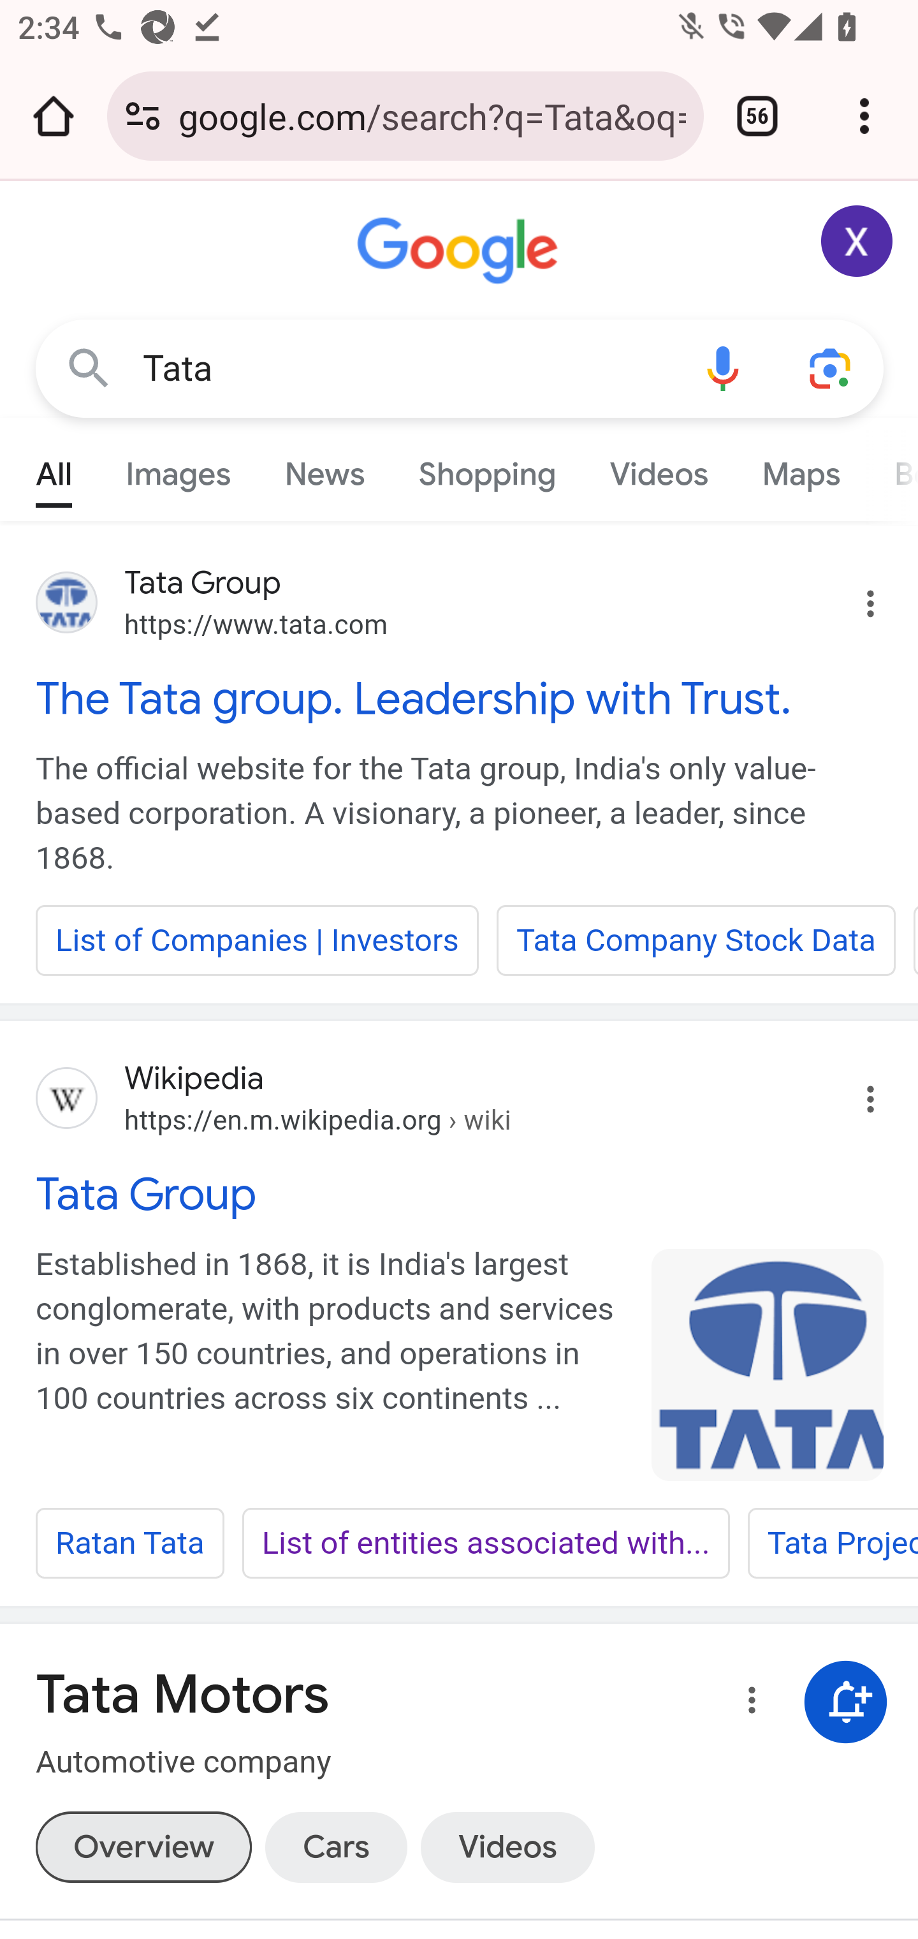 The width and height of the screenshot is (918, 1939). What do you see at coordinates (143, 116) in the screenshot?
I see `Connection is secure` at bounding box center [143, 116].